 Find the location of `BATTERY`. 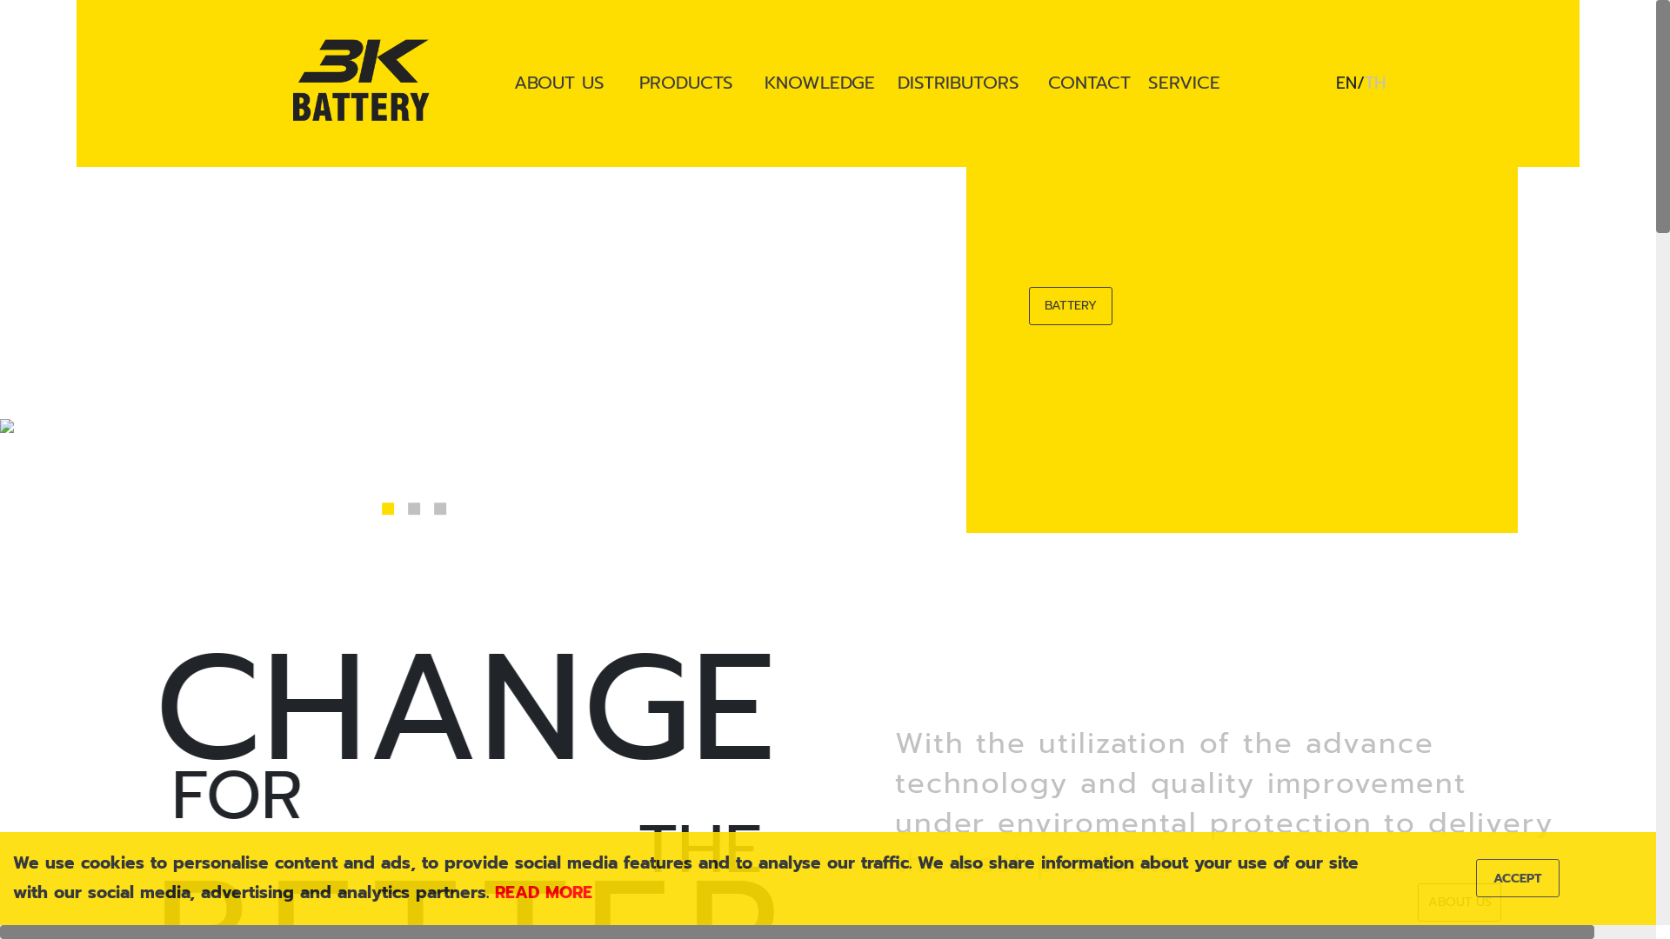

BATTERY is located at coordinates (1071, 306).